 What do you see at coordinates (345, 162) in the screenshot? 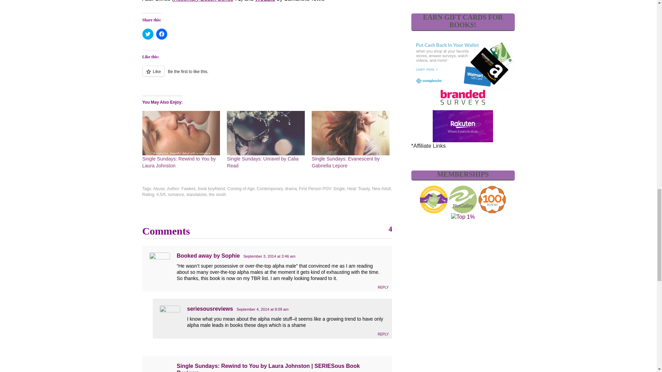
I see `Single Sundays: Evanescent by Gabriella Lepore` at bounding box center [345, 162].